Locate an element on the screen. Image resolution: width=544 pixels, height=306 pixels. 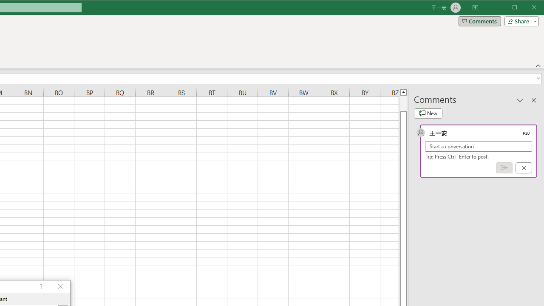
Page up is located at coordinates (403, 103).